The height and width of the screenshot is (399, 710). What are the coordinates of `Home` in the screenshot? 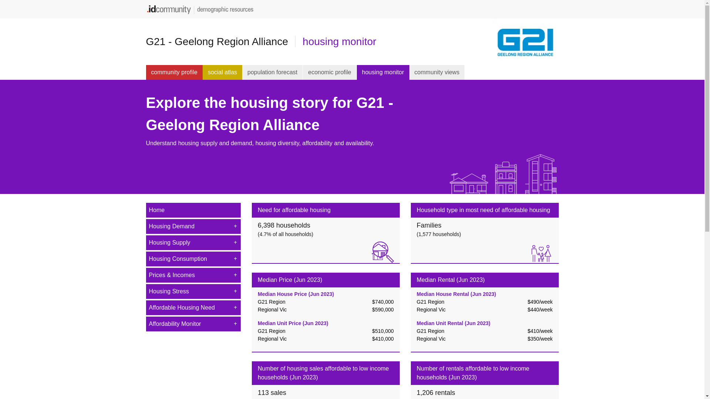 It's located at (193, 210).